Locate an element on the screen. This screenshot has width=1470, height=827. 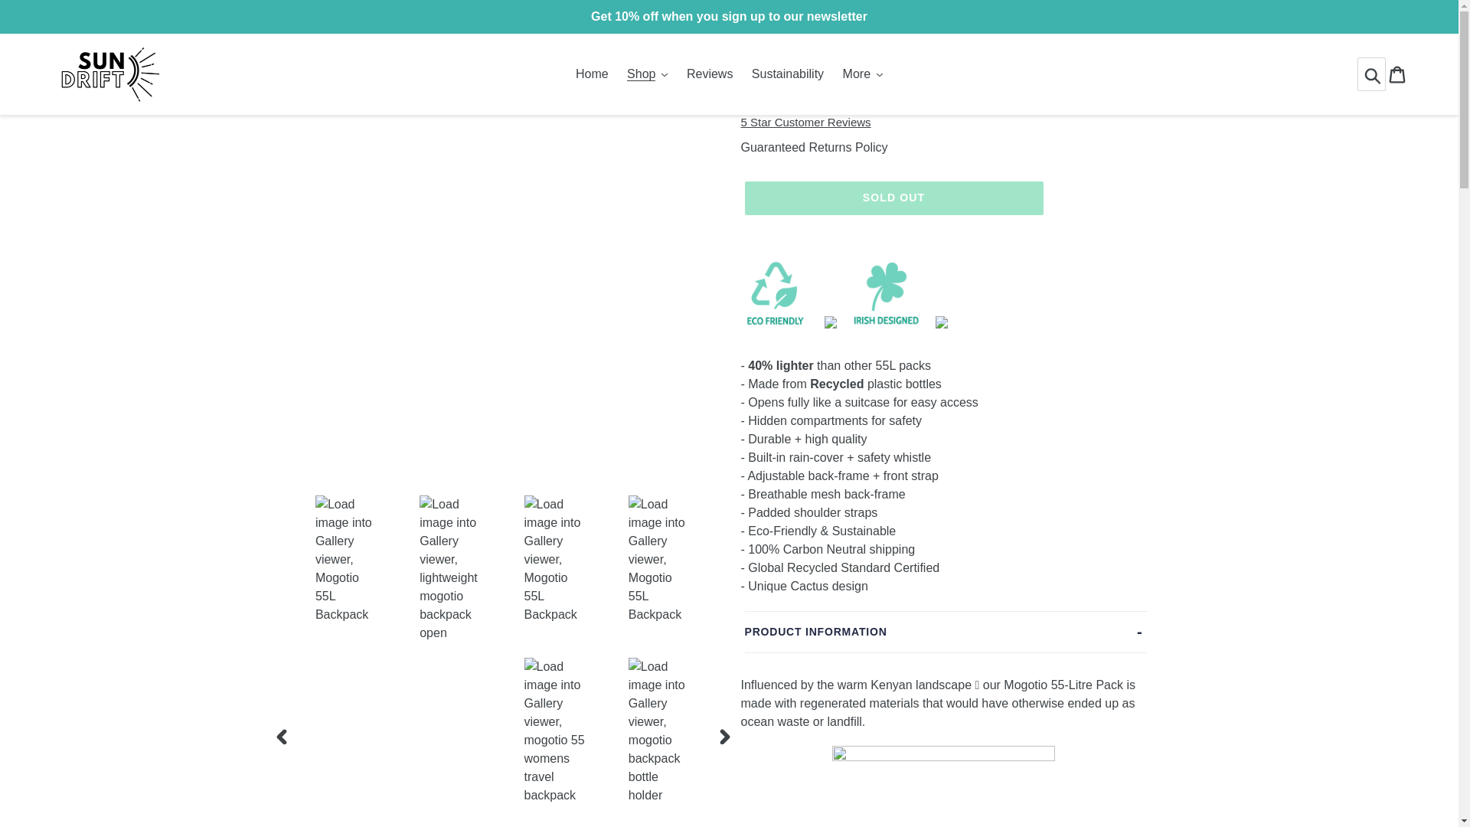
Cart is located at coordinates (1398, 74).